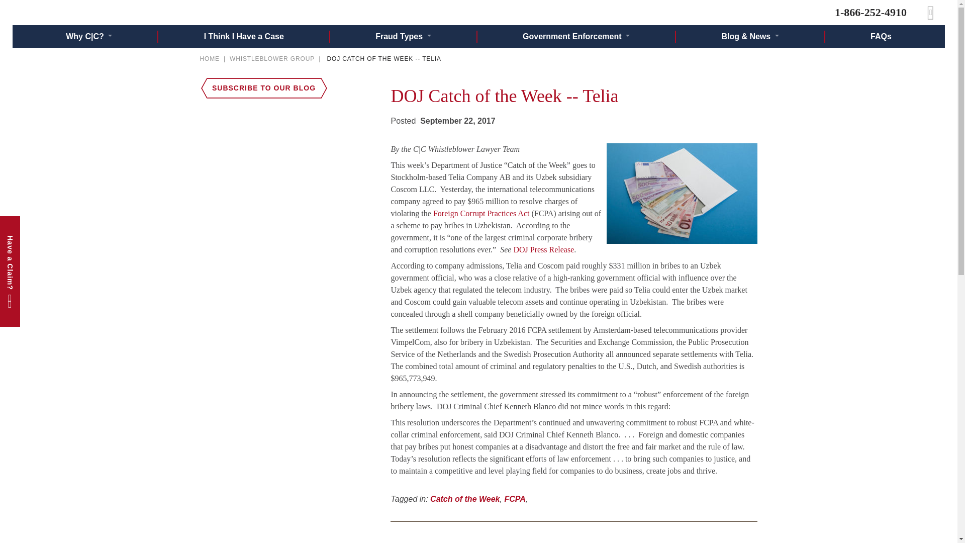 The width and height of the screenshot is (965, 543). Describe the element at coordinates (403, 36) in the screenshot. I see `Fraud Types` at that location.